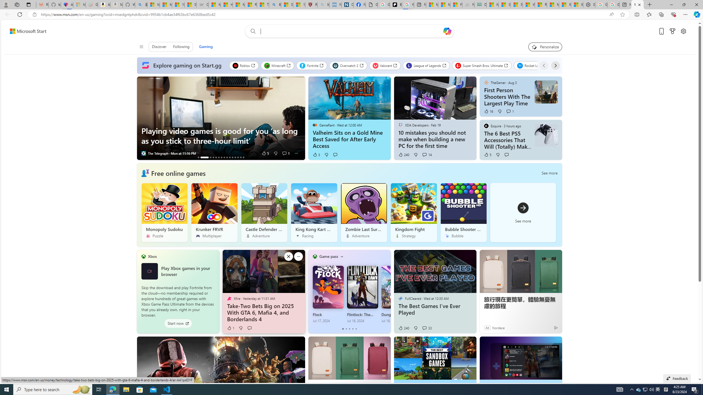 This screenshot has height=395, width=703. Describe the element at coordinates (24, 31) in the screenshot. I see `Skip to footer` at that location.